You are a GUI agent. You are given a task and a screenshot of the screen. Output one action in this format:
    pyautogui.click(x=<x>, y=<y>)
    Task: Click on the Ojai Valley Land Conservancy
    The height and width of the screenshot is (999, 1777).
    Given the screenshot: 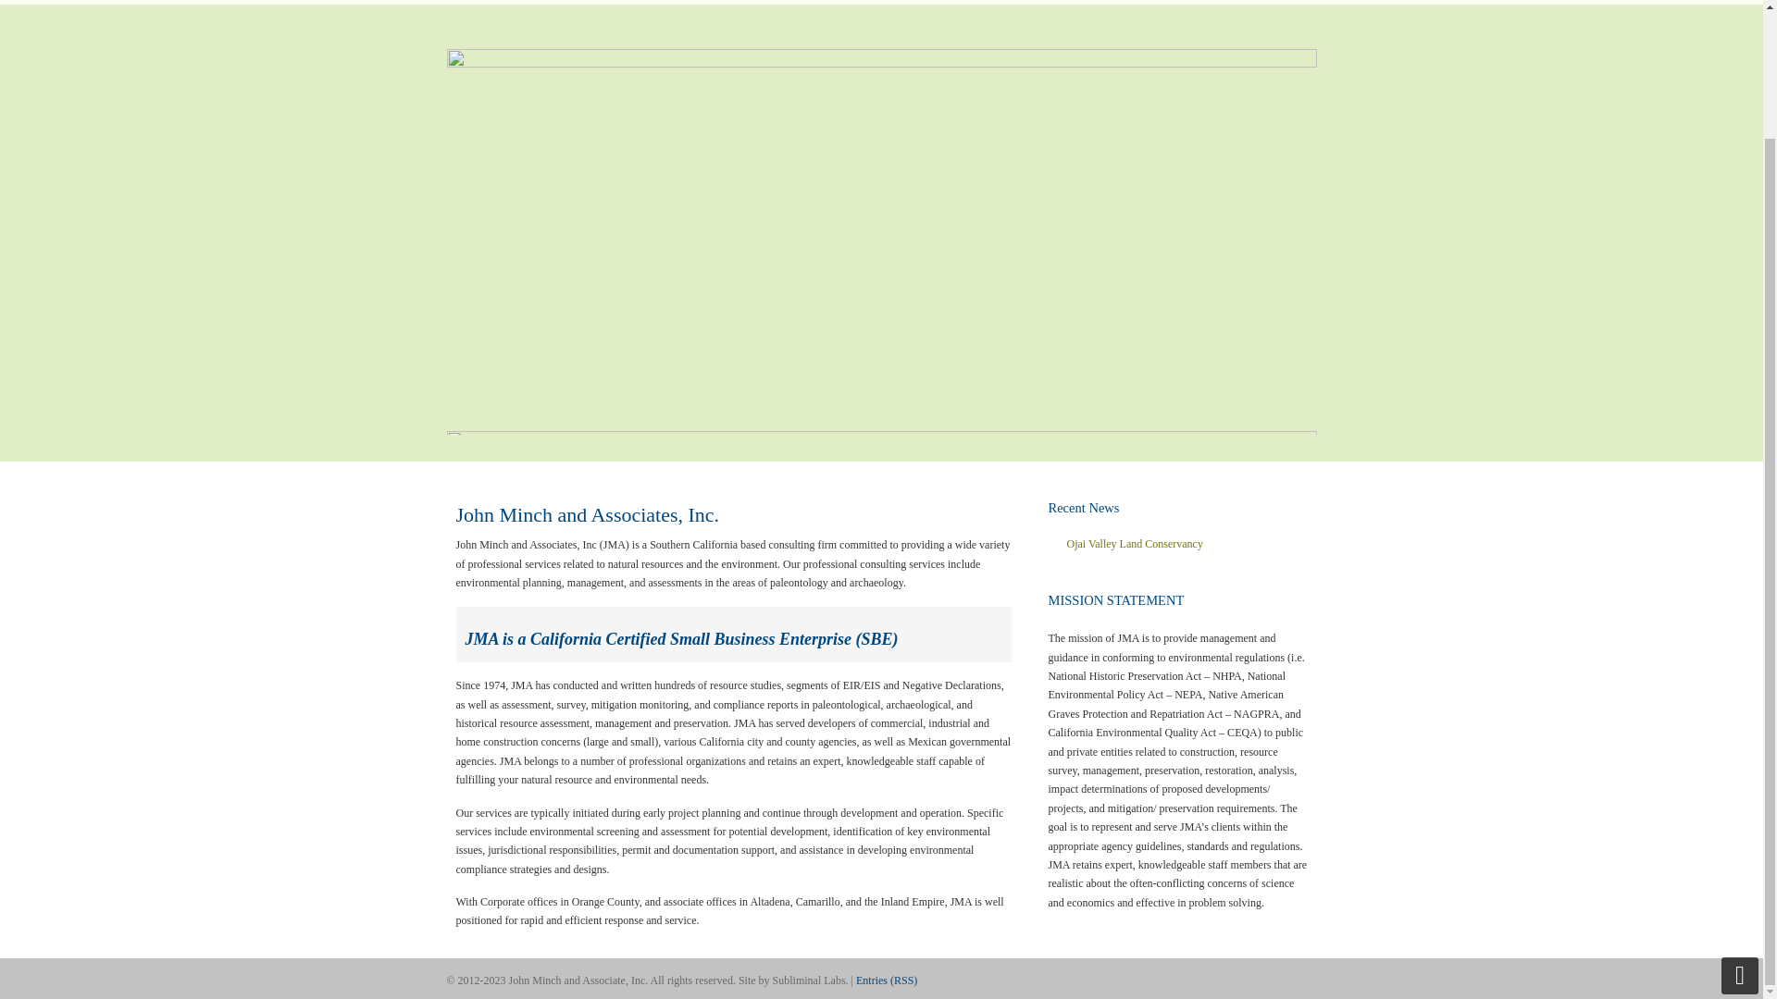 What is the action you would take?
    pyautogui.click(x=1177, y=544)
    